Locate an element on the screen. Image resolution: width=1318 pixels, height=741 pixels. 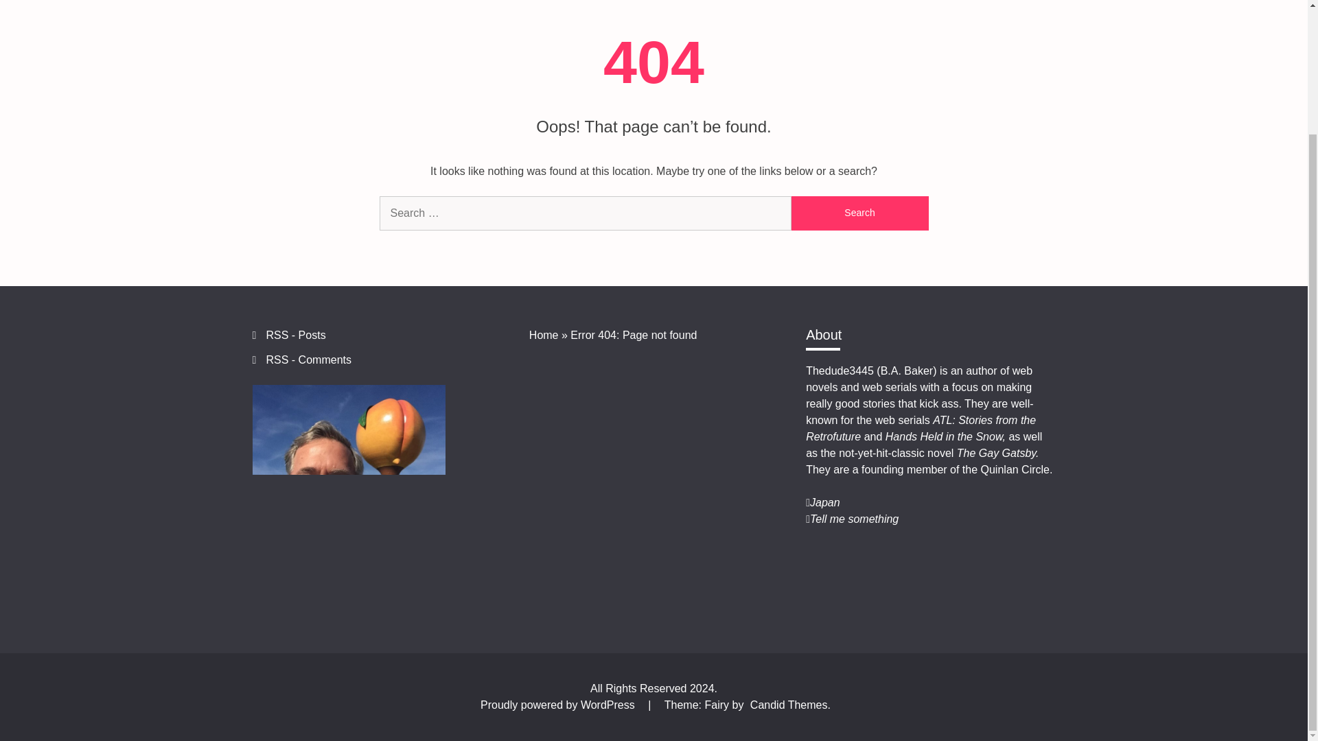
Candid Themes is located at coordinates (788, 705).